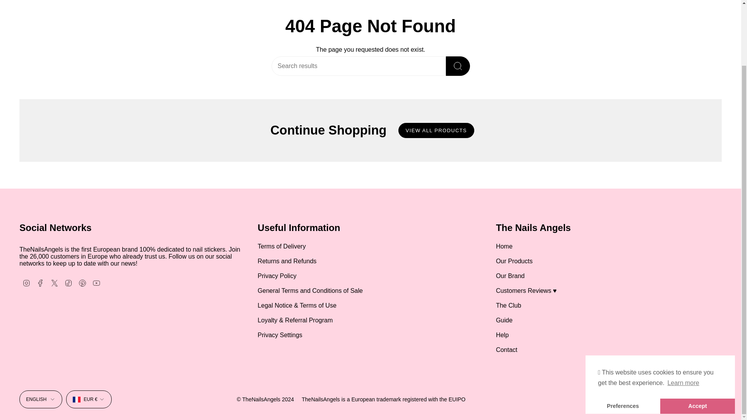  I want to click on TheNailsAngels on TikTok, so click(68, 282).